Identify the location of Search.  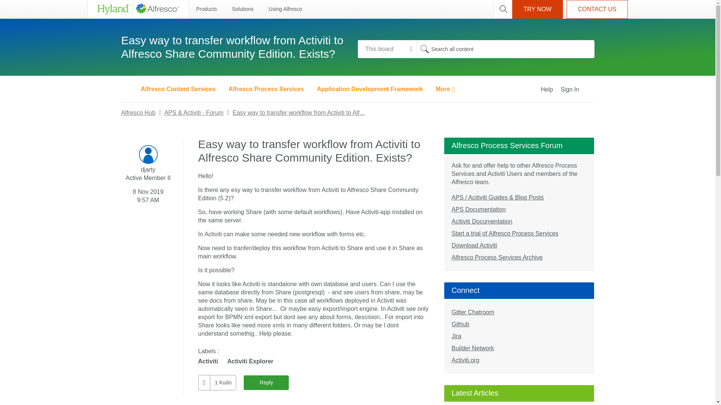
(424, 49).